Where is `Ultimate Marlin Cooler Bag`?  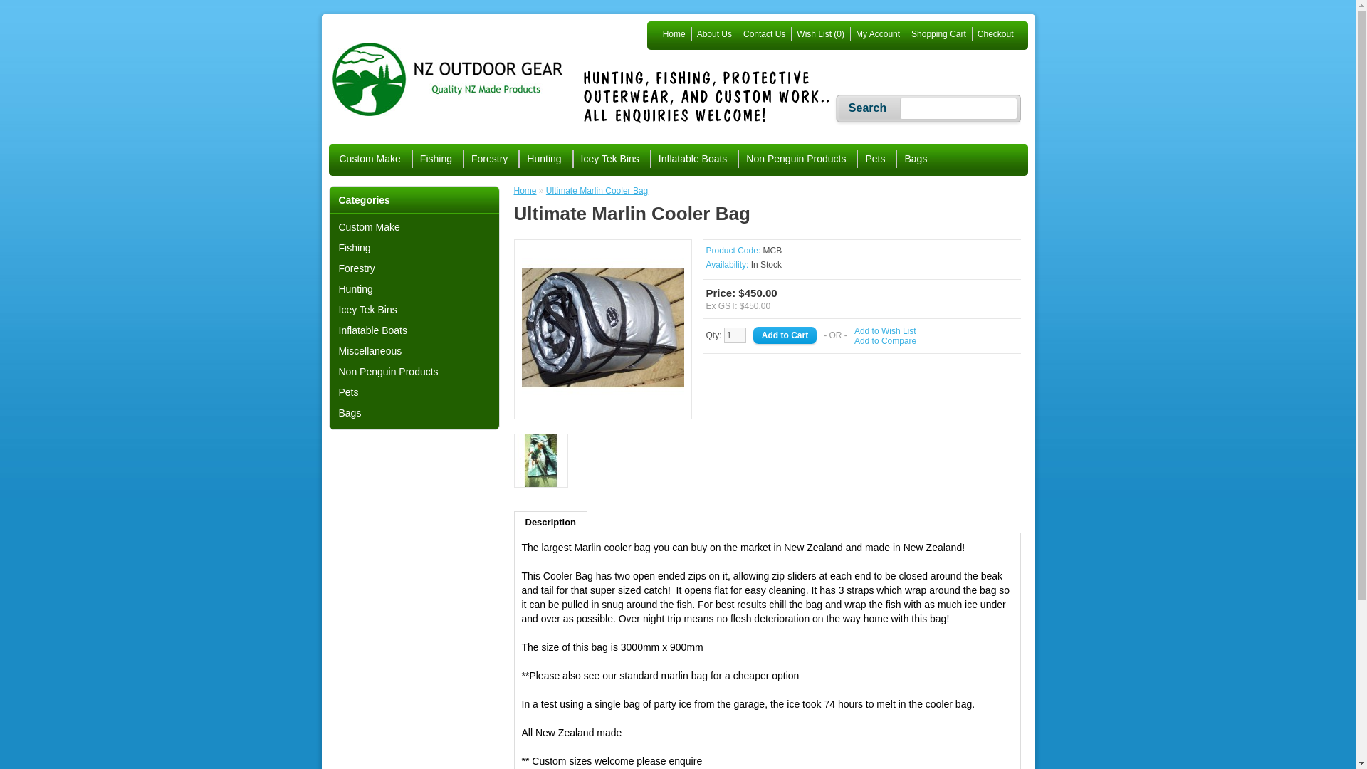 Ultimate Marlin Cooler Bag is located at coordinates (602, 406).